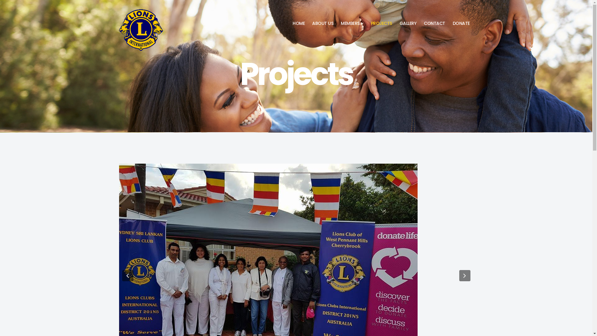 This screenshot has width=597, height=336. What do you see at coordinates (408, 23) in the screenshot?
I see `GALLERY` at bounding box center [408, 23].